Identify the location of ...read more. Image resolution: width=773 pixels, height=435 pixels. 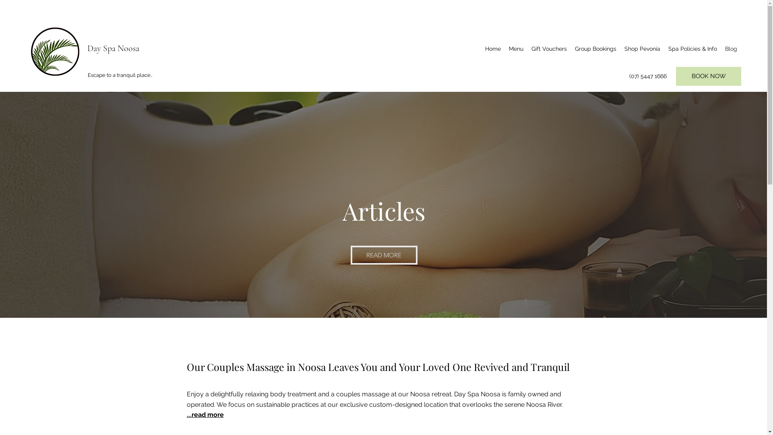
(205, 415).